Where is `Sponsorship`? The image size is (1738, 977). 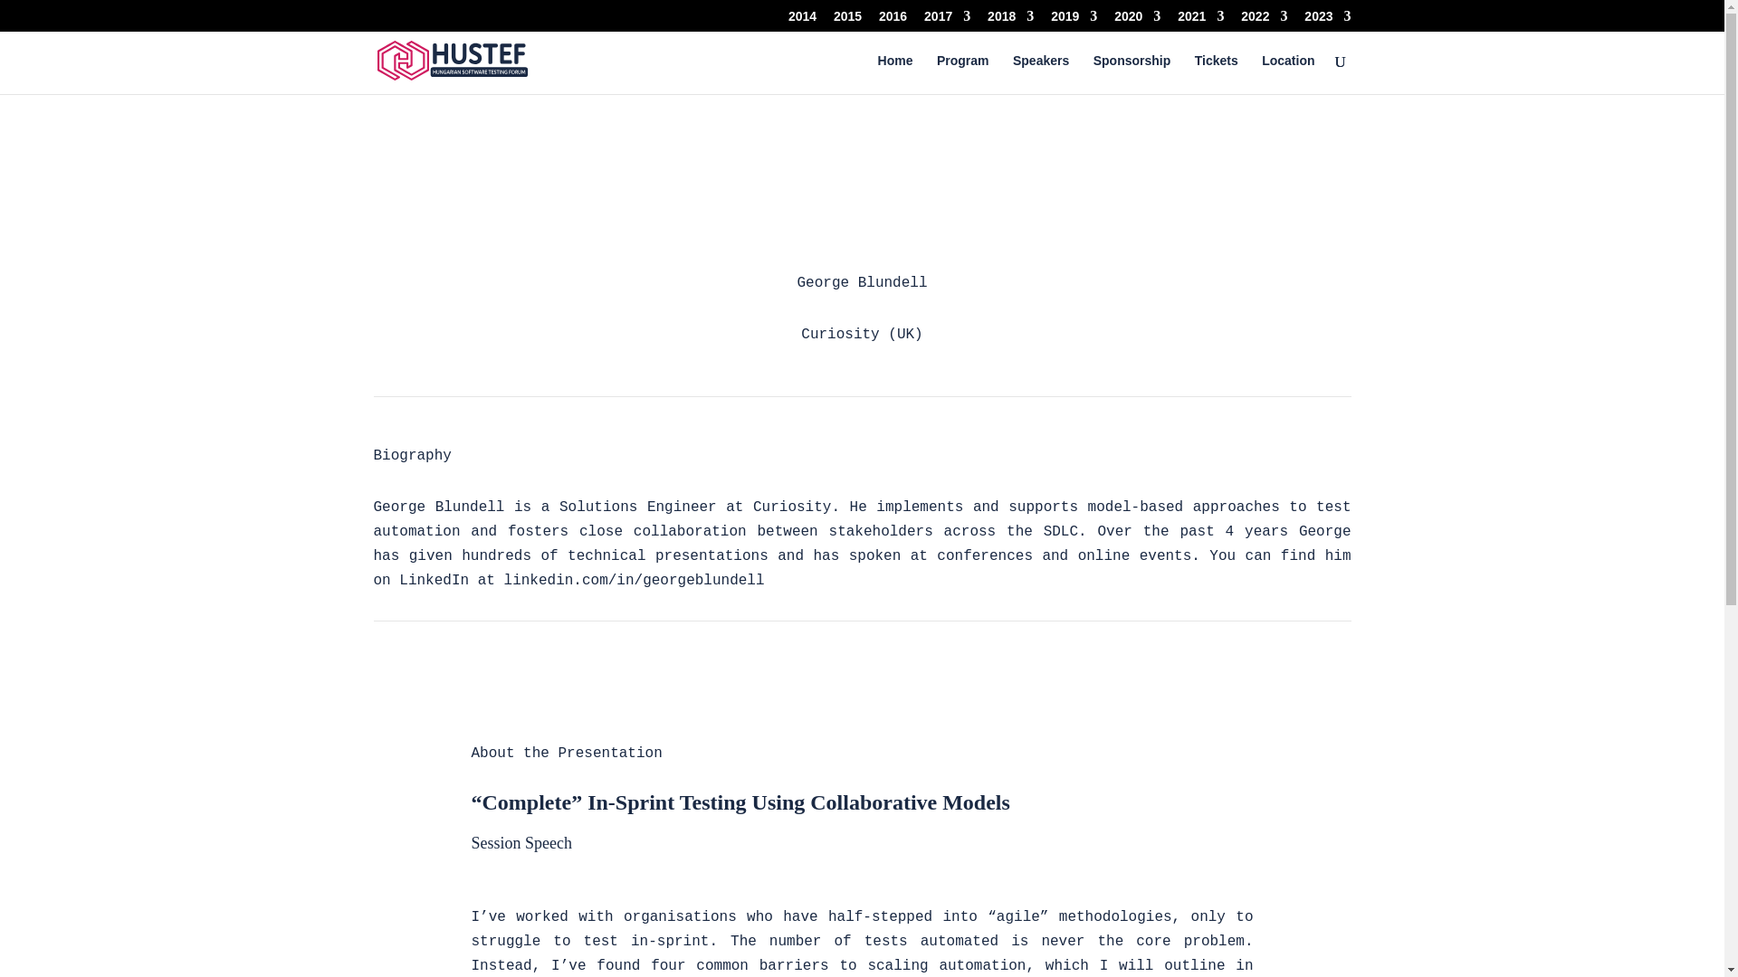
Sponsorship is located at coordinates (1132, 74).